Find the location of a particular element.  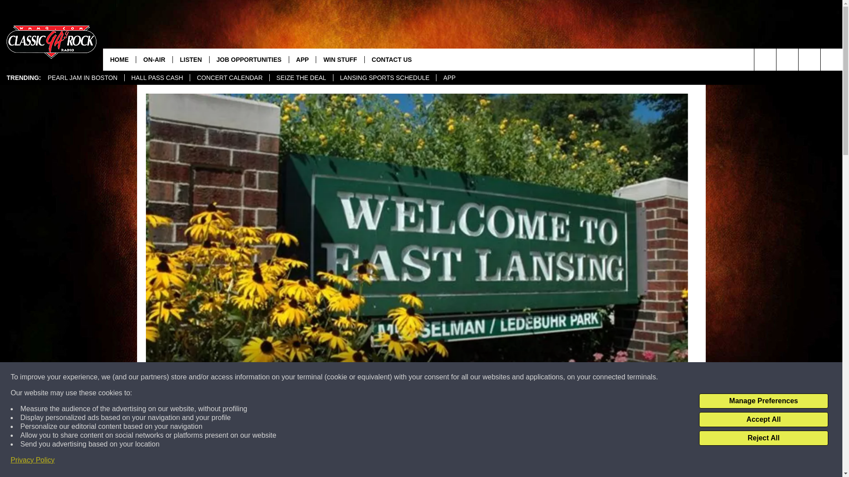

Accept All is located at coordinates (763, 420).